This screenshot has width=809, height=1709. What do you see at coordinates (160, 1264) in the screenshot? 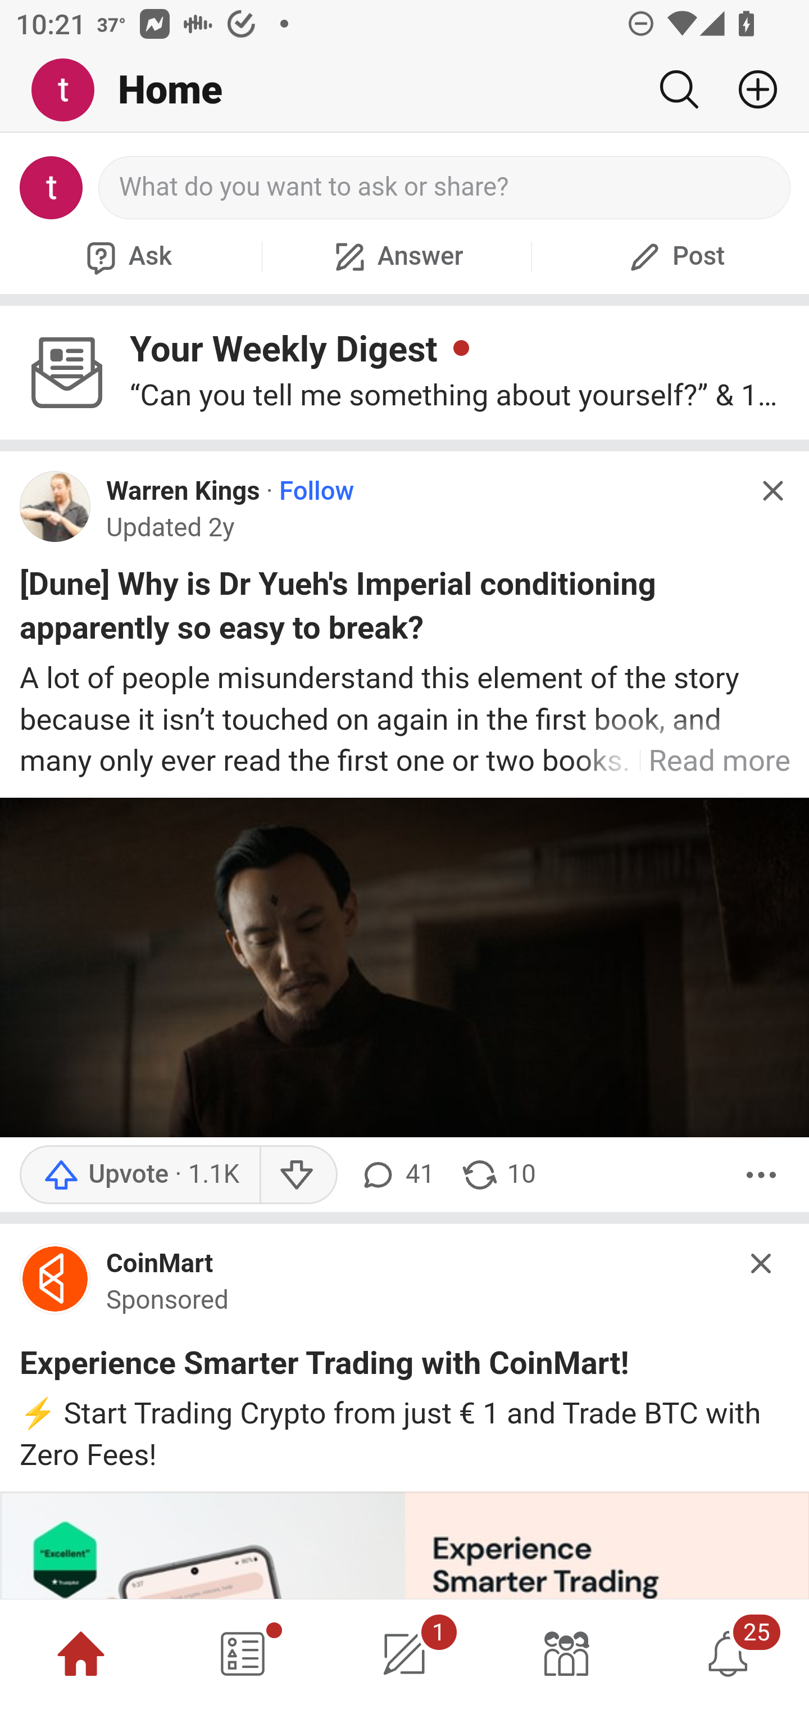
I see `CoinMart` at bounding box center [160, 1264].